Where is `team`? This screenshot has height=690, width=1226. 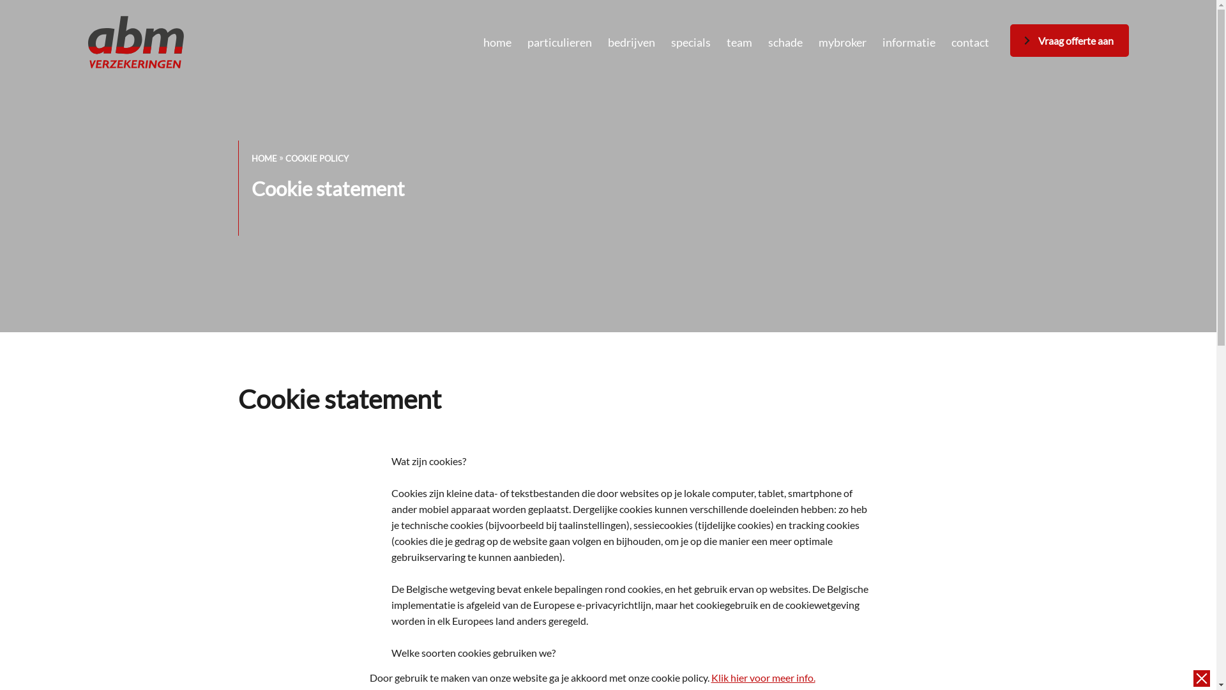
team is located at coordinates (739, 42).